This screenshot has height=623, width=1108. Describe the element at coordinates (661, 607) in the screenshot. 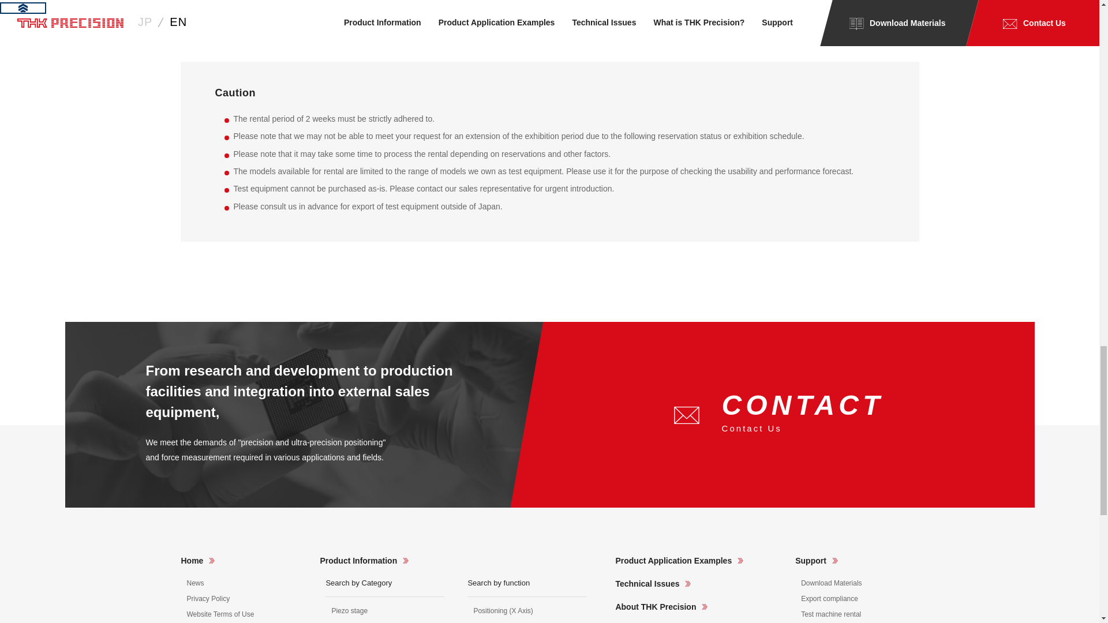

I see `About THK Precision` at that location.